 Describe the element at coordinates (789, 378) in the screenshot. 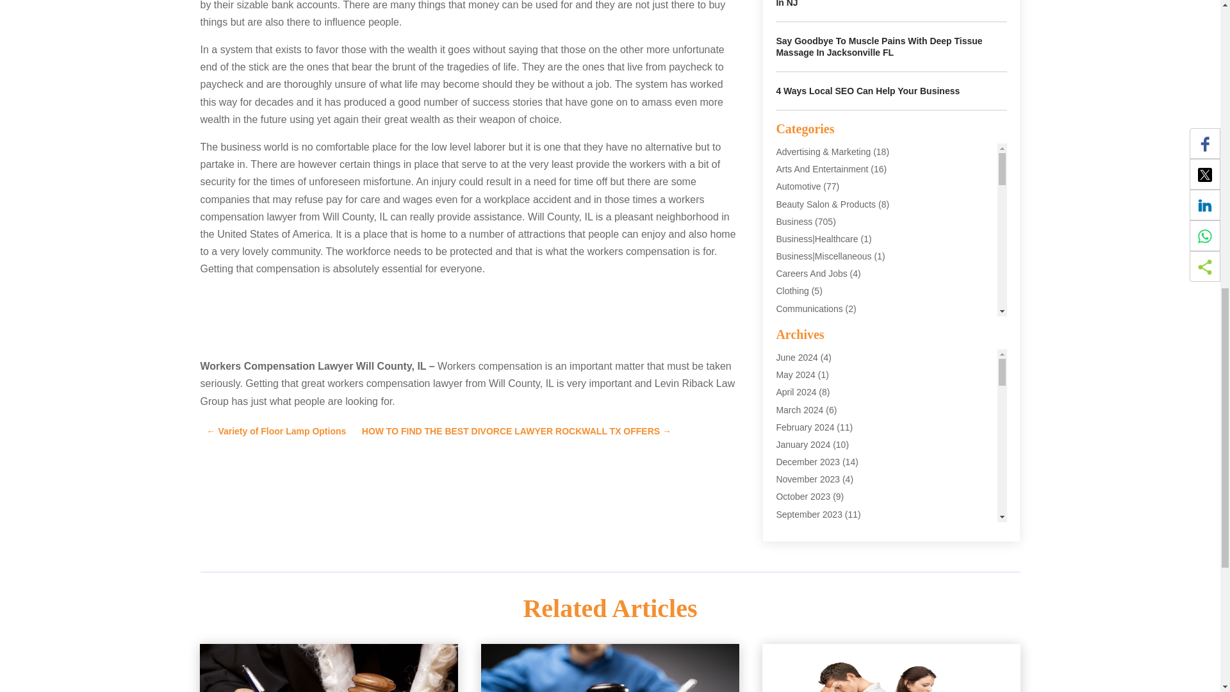

I see `Dental` at that location.